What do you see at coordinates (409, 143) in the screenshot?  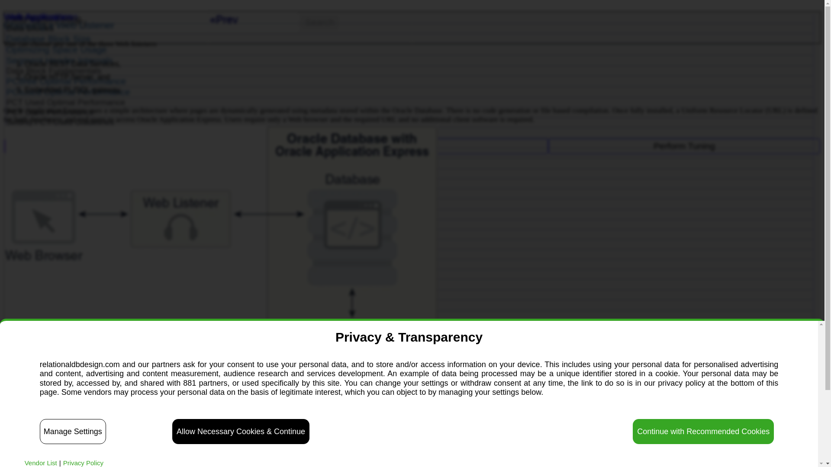 I see `Monitoring Tuning Indexes` at bounding box center [409, 143].